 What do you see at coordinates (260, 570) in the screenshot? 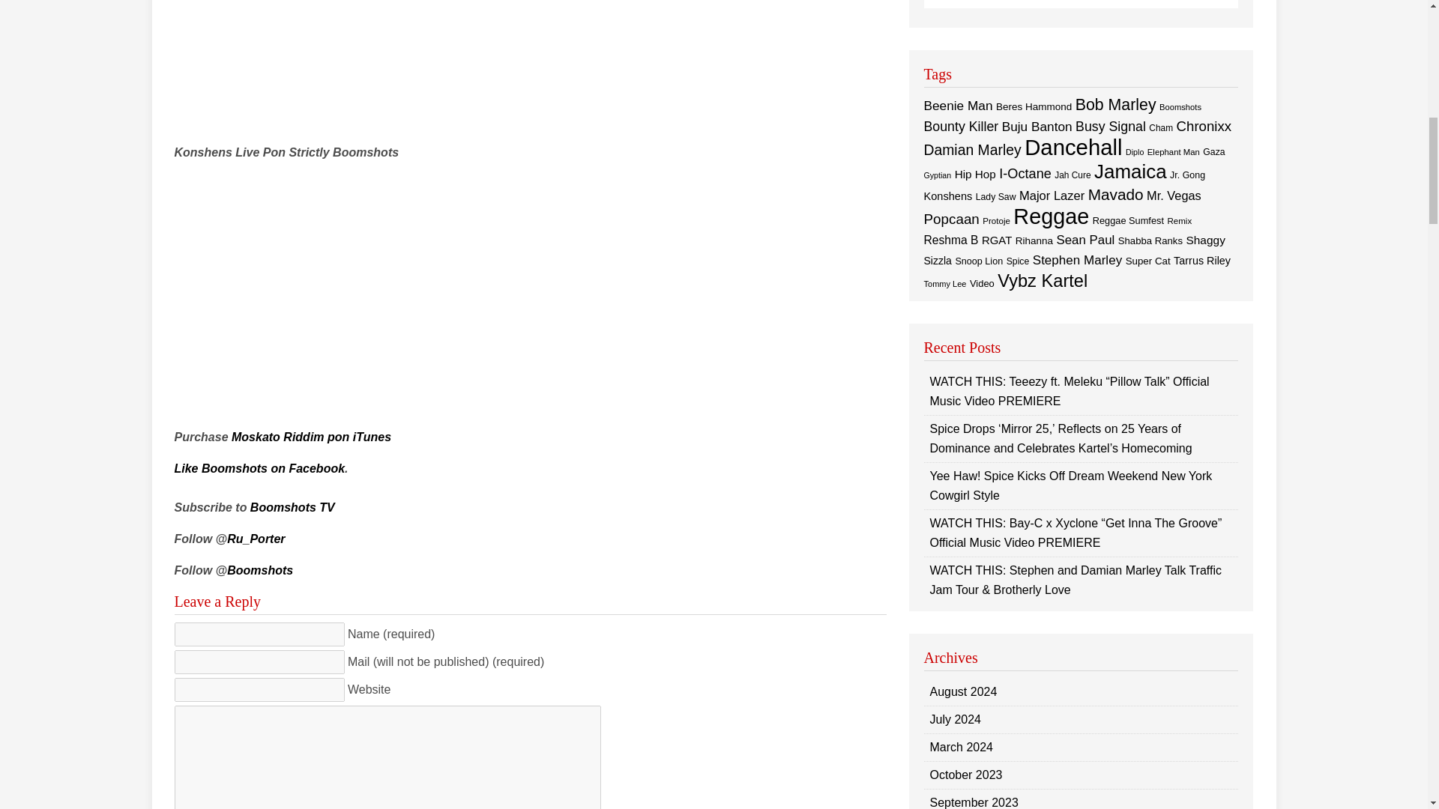
I see `Boomshots Twitter feed` at bounding box center [260, 570].